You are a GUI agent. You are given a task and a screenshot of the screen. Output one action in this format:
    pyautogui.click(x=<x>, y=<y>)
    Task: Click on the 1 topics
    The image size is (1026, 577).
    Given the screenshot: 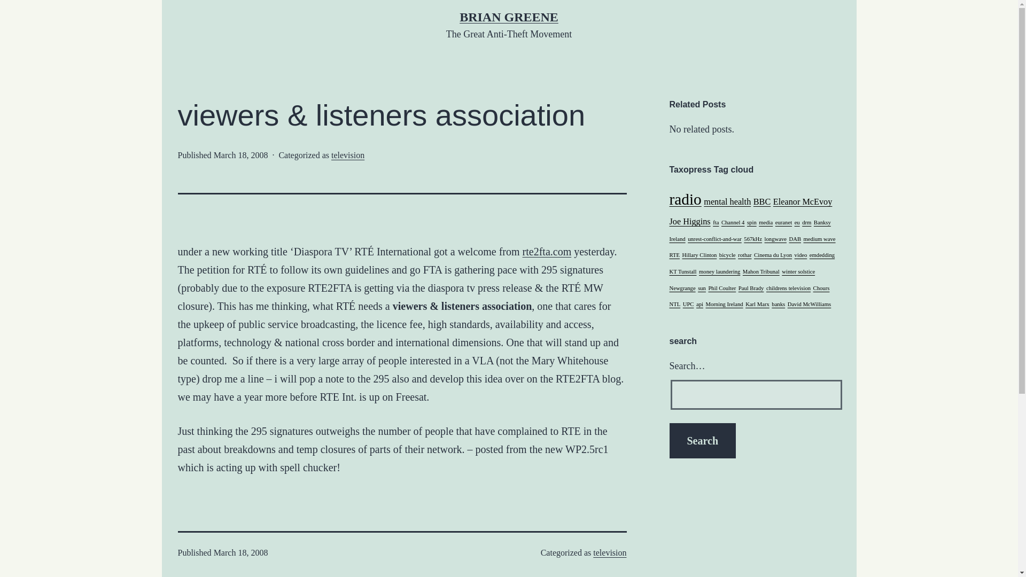 What is the action you would take?
    pyautogui.click(x=807, y=222)
    